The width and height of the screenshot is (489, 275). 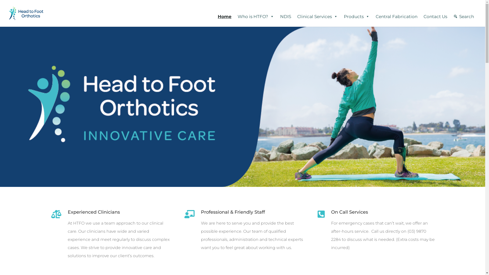 What do you see at coordinates (464, 17) in the screenshot?
I see `Search` at bounding box center [464, 17].